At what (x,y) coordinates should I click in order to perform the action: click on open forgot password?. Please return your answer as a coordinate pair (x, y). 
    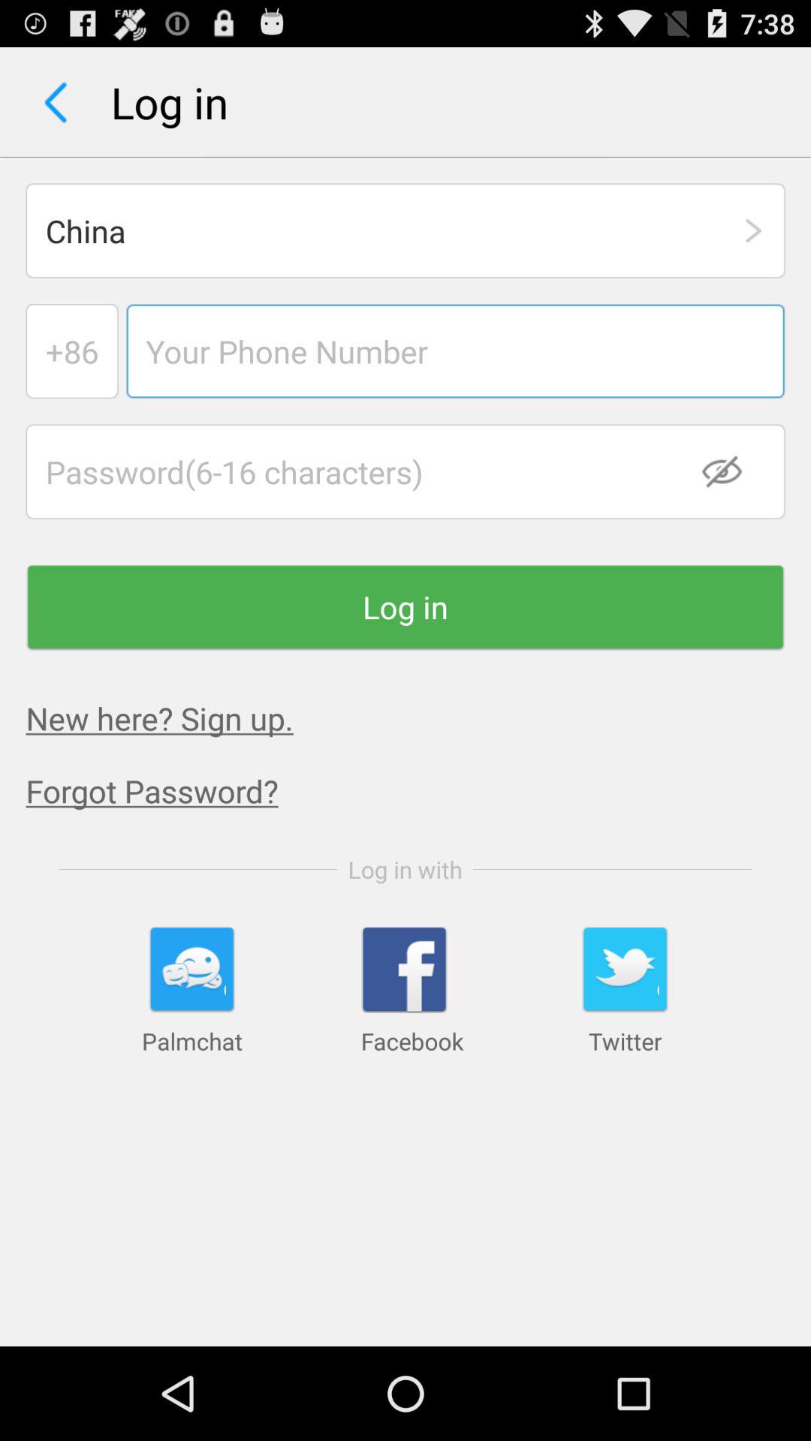
    Looking at the image, I should click on (418, 791).